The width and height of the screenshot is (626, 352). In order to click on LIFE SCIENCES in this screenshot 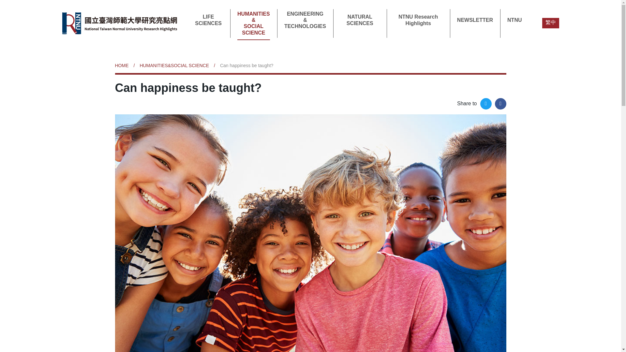, I will do `click(208, 20)`.